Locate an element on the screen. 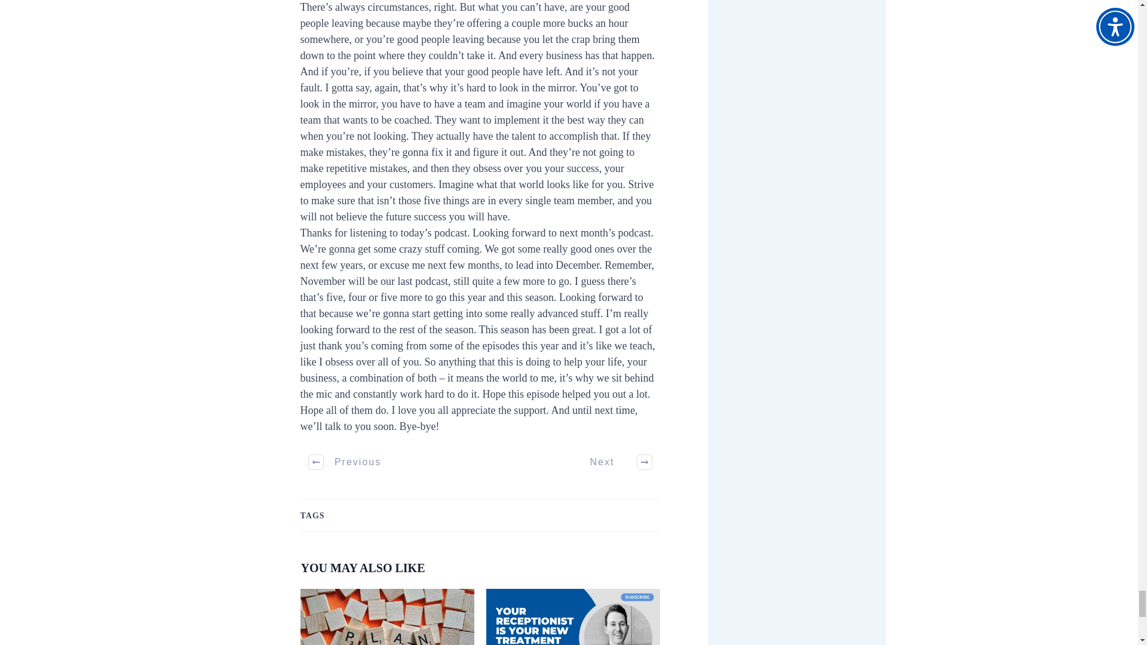 The width and height of the screenshot is (1147, 645). Next is located at coordinates (615, 462).